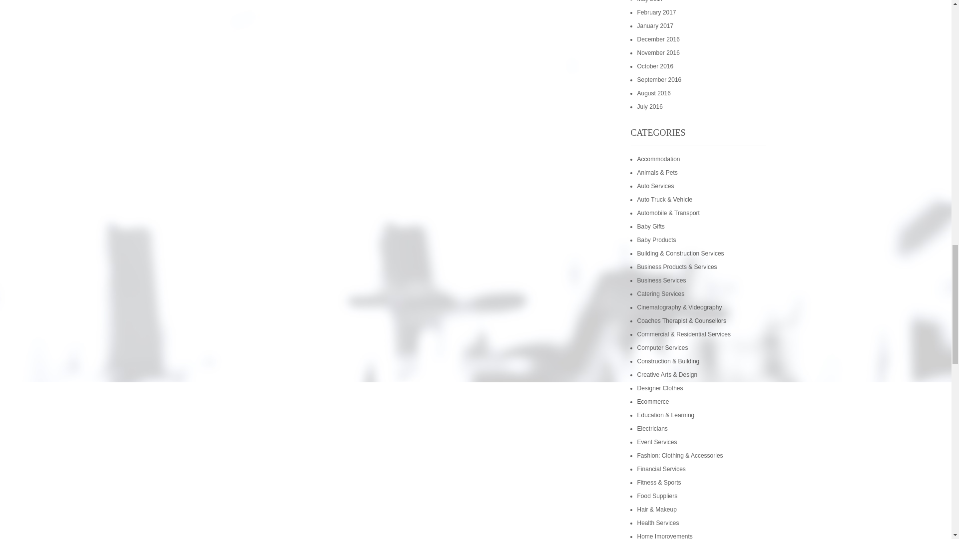 The width and height of the screenshot is (959, 539). What do you see at coordinates (651, 227) in the screenshot?
I see `Baby Gifts` at bounding box center [651, 227].